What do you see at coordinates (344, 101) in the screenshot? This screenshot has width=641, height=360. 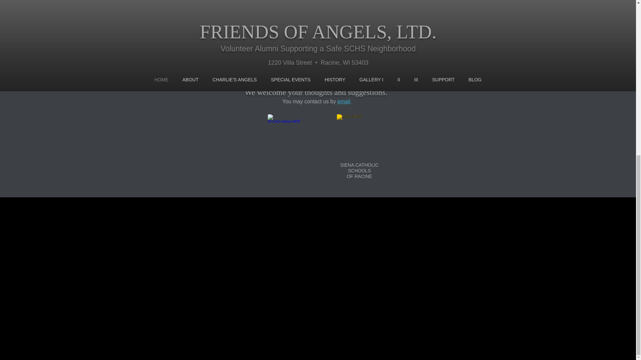 I see `email` at bounding box center [344, 101].